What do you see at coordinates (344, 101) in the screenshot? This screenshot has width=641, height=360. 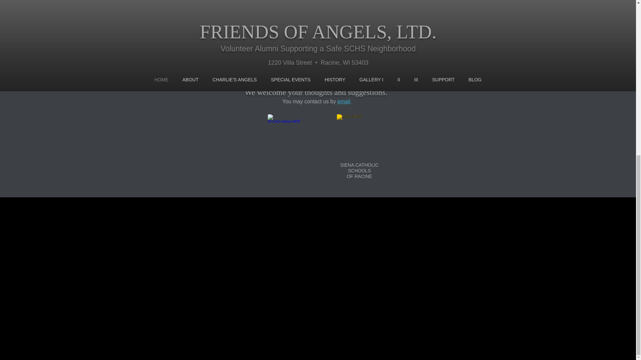 I see `email` at bounding box center [344, 101].